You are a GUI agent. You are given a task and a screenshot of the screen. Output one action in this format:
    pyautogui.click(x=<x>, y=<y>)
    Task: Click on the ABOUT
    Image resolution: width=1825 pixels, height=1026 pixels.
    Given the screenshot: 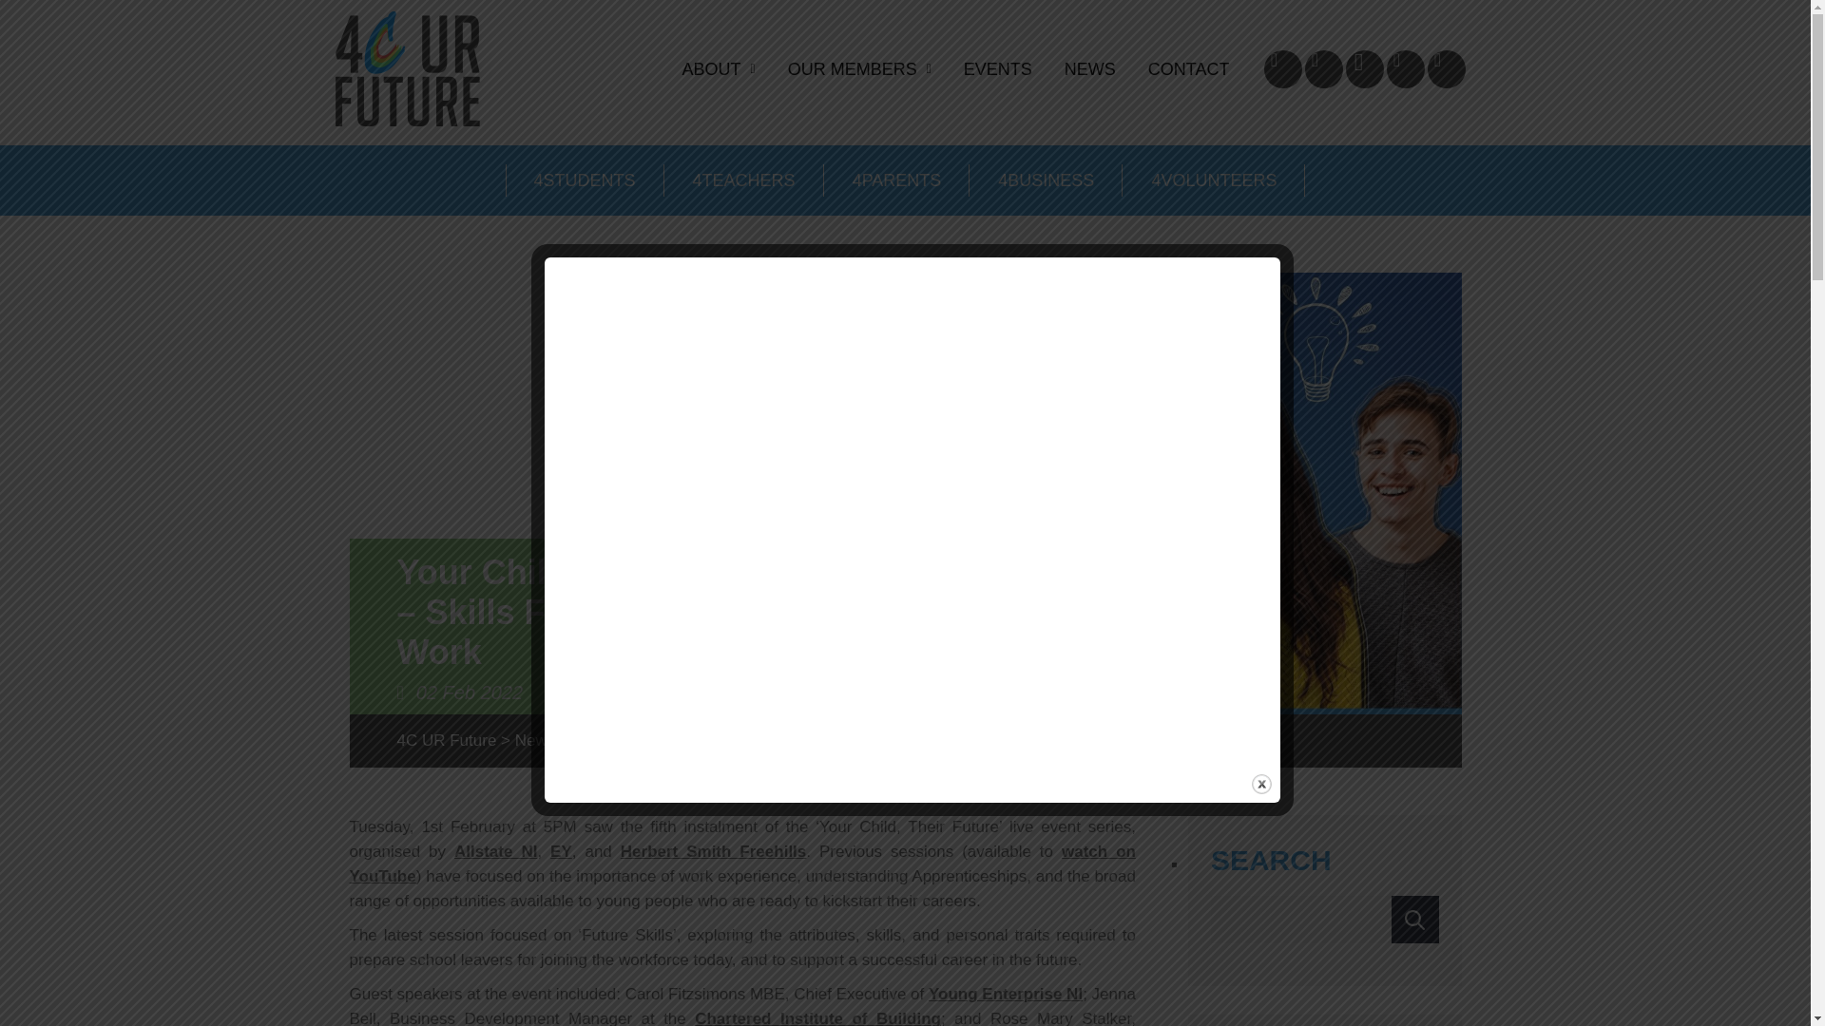 What is the action you would take?
    pyautogui.click(x=718, y=67)
    